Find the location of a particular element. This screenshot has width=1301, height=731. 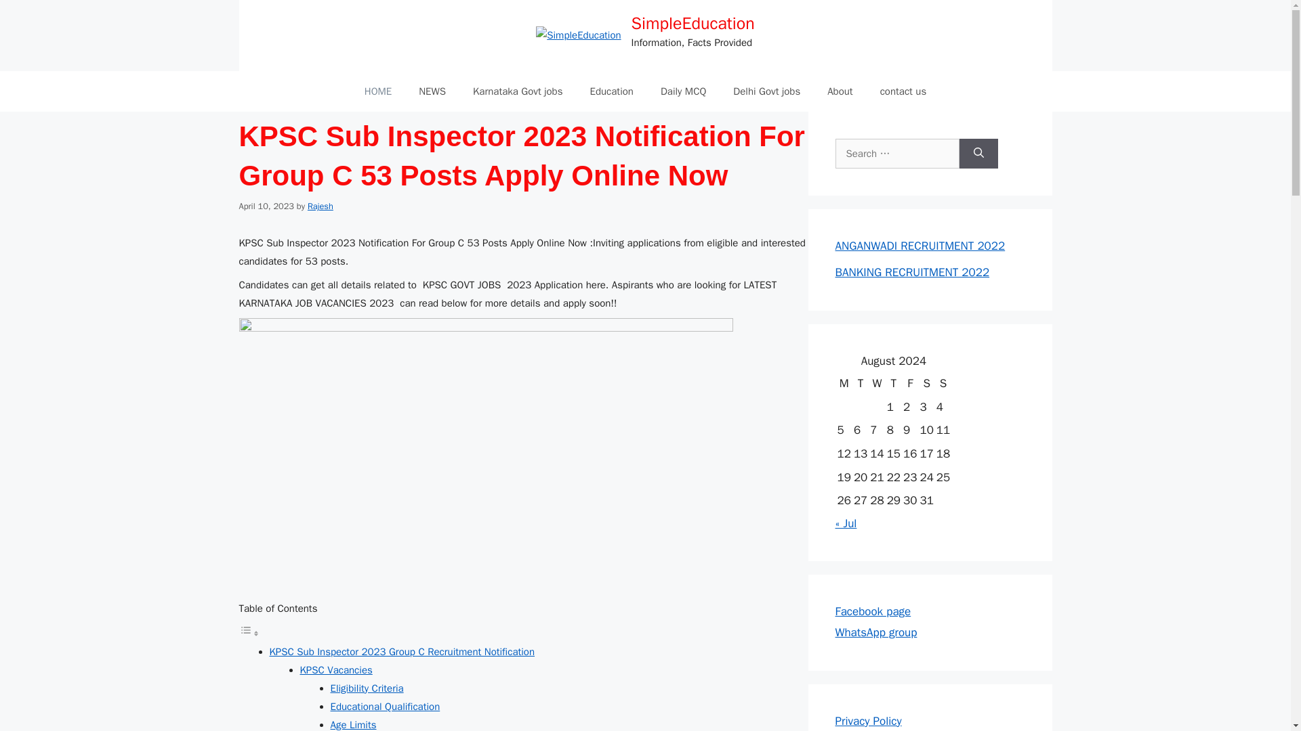

introducing ourself is located at coordinates (840, 91).